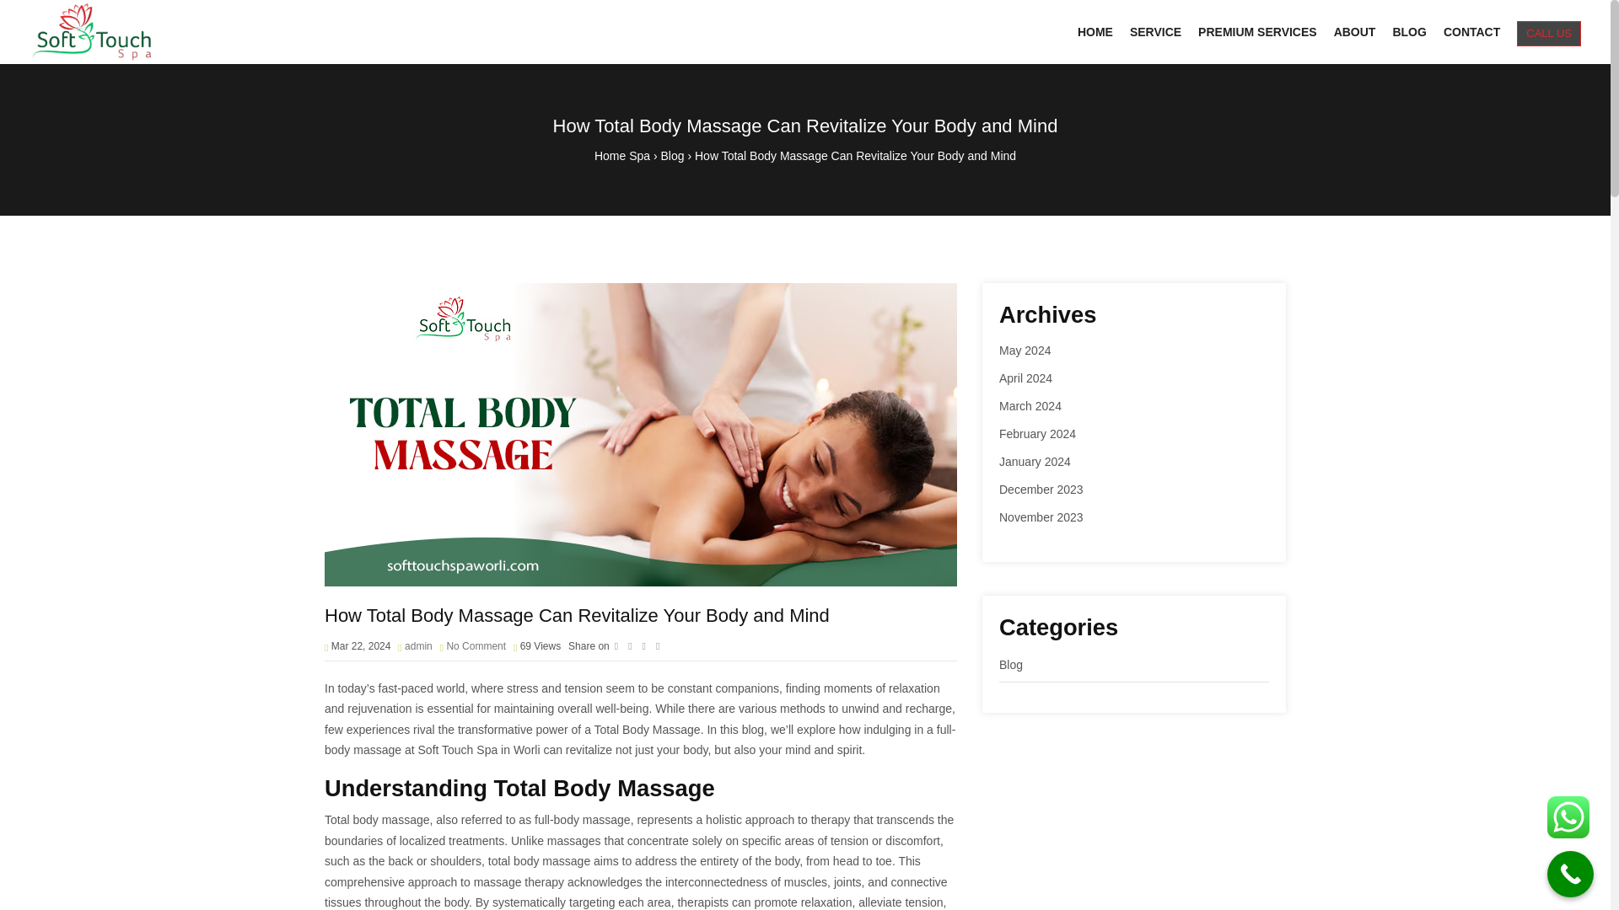  What do you see at coordinates (1095, 32) in the screenshot?
I see `HOME` at bounding box center [1095, 32].